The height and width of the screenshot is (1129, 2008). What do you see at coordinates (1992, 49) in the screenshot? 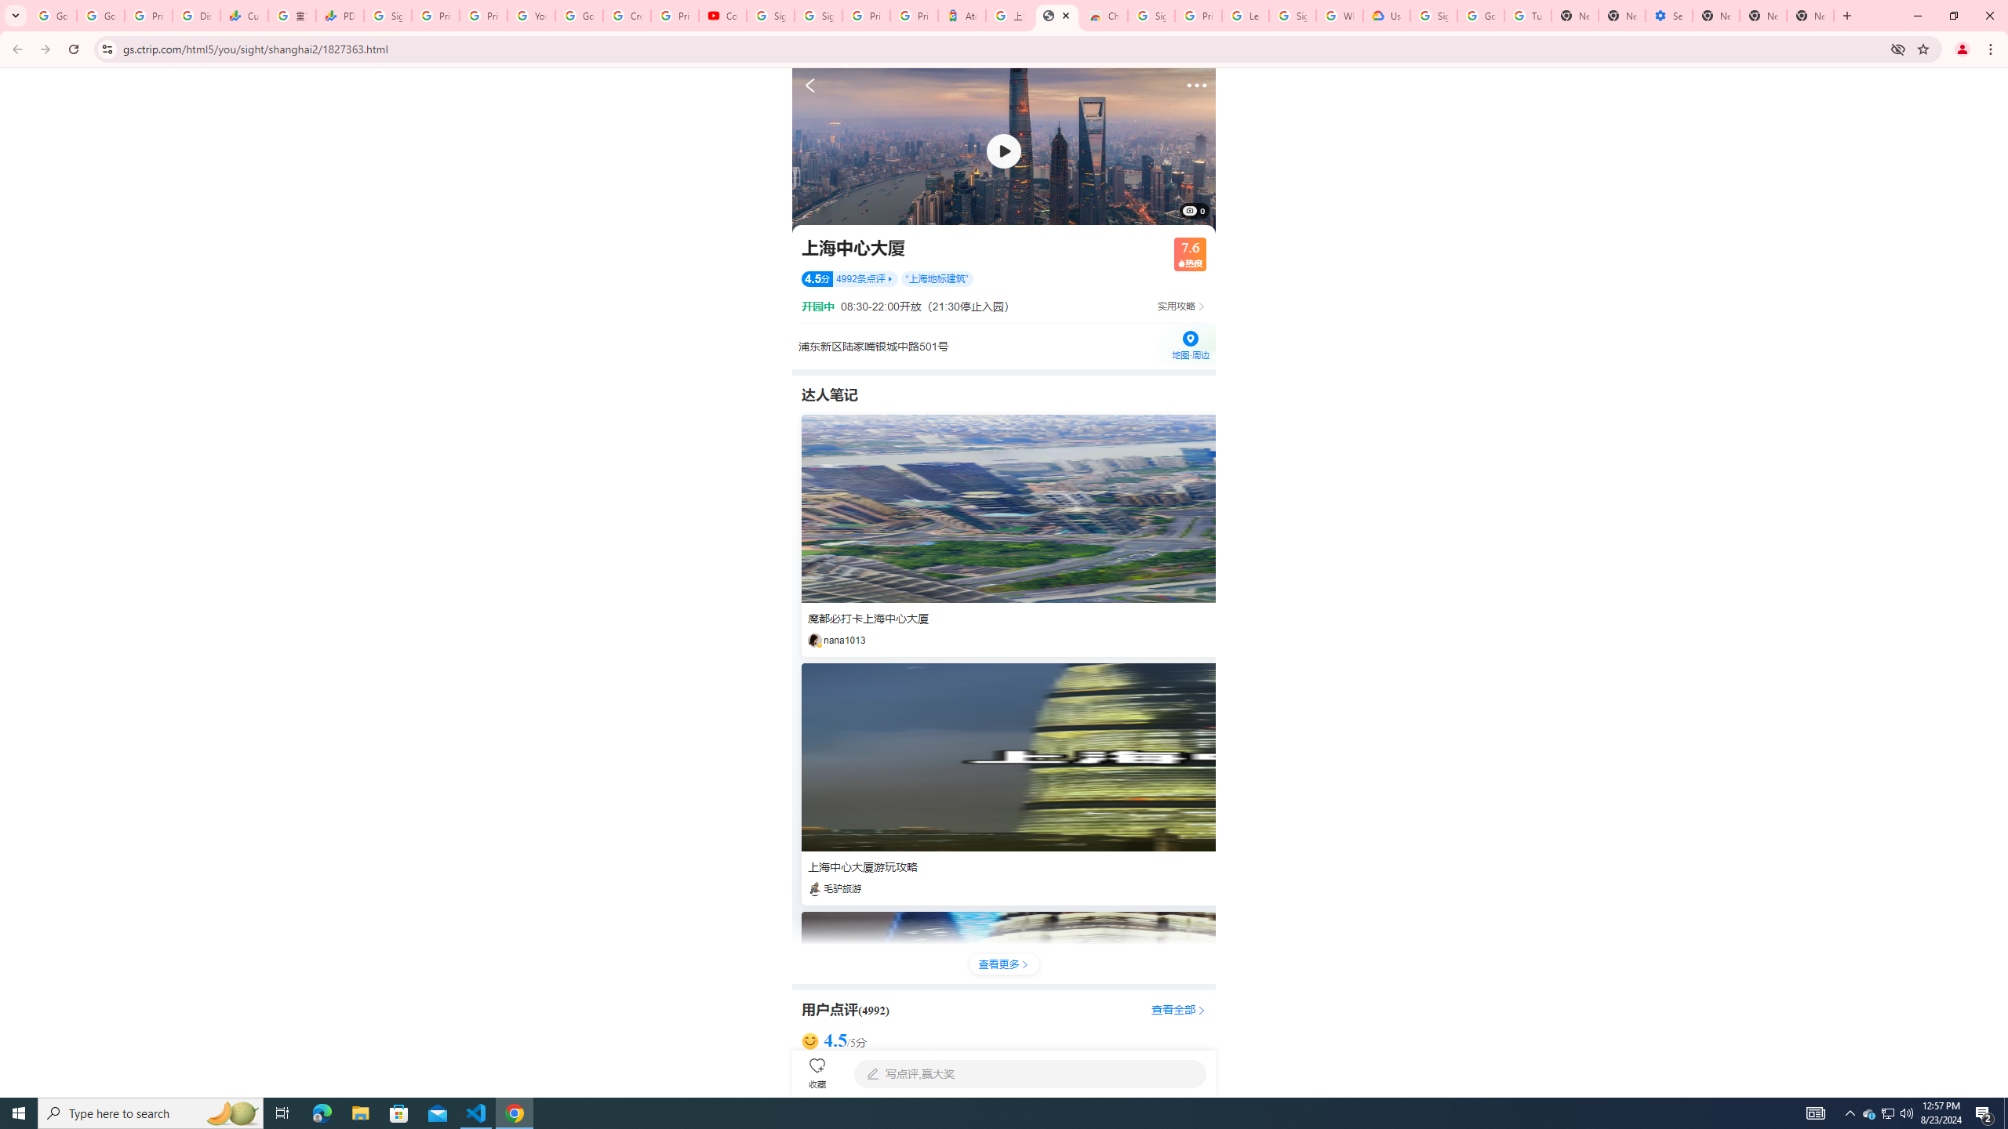
I see `Chrome` at bounding box center [1992, 49].